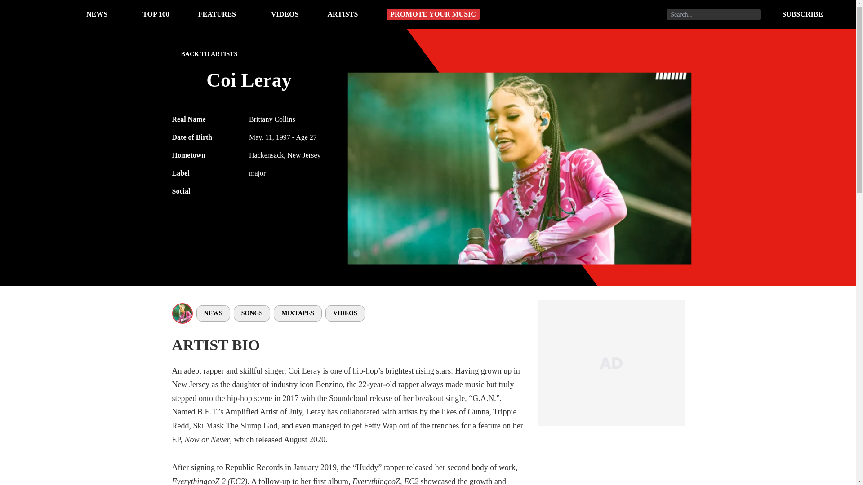 This screenshot has height=485, width=863. What do you see at coordinates (343, 13) in the screenshot?
I see `ARTISTS` at bounding box center [343, 13].